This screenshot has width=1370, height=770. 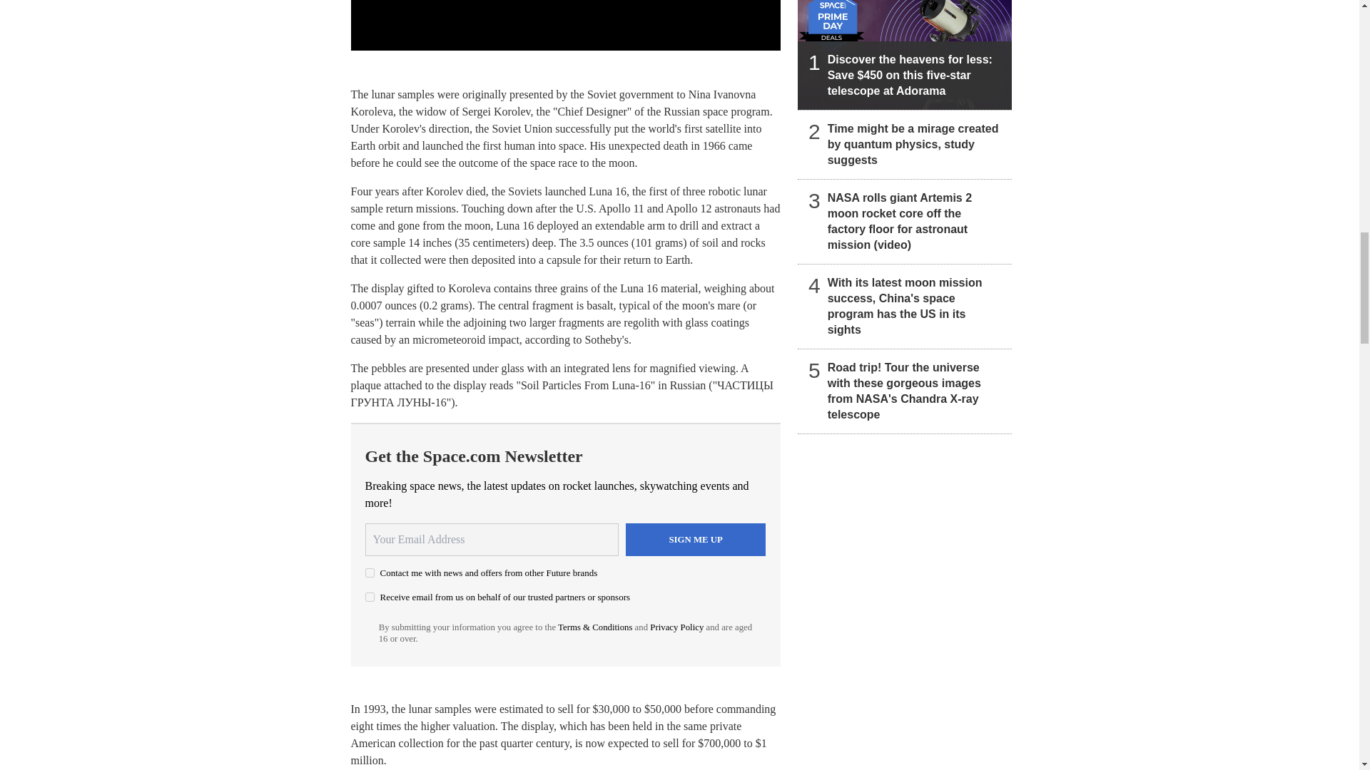 What do you see at coordinates (370, 573) in the screenshot?
I see `on` at bounding box center [370, 573].